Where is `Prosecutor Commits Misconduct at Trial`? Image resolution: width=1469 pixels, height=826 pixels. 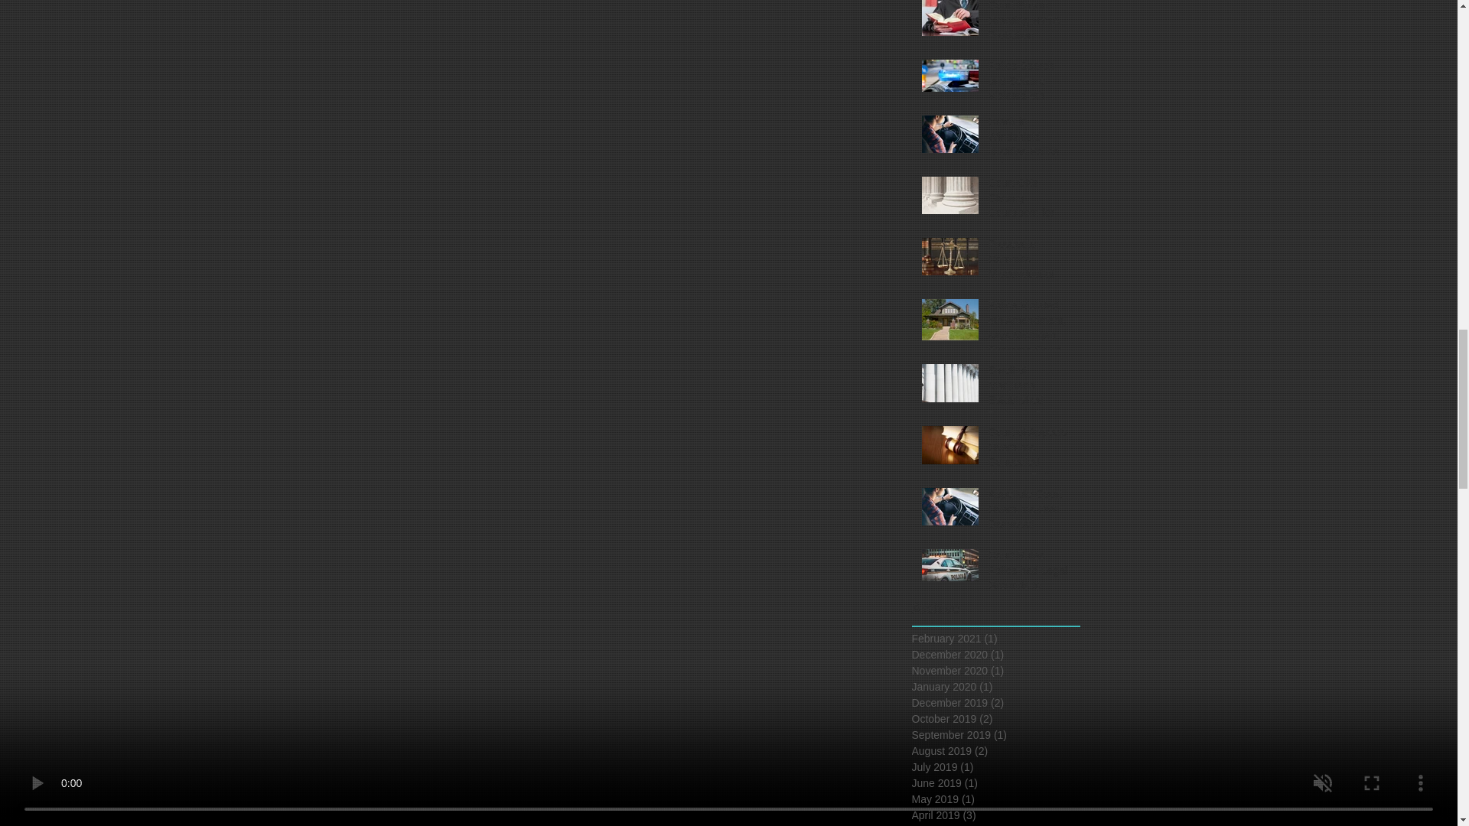
Prosecutor Commits Misconduct at Trial is located at coordinates (1030, 269).